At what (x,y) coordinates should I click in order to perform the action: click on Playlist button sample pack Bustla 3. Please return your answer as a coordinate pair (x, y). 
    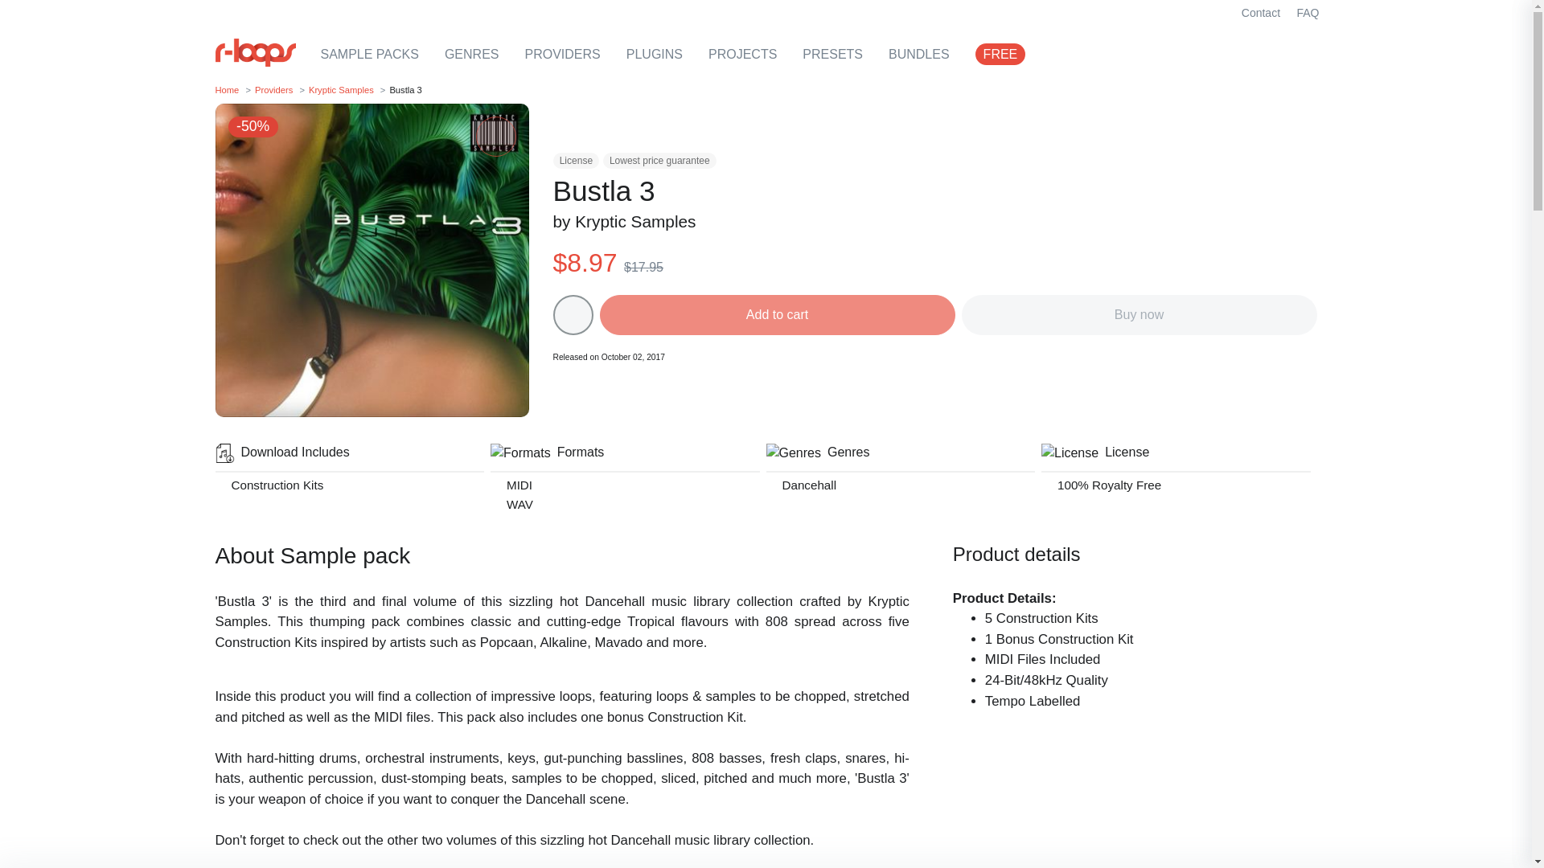
    Looking at the image, I should click on (573, 315).